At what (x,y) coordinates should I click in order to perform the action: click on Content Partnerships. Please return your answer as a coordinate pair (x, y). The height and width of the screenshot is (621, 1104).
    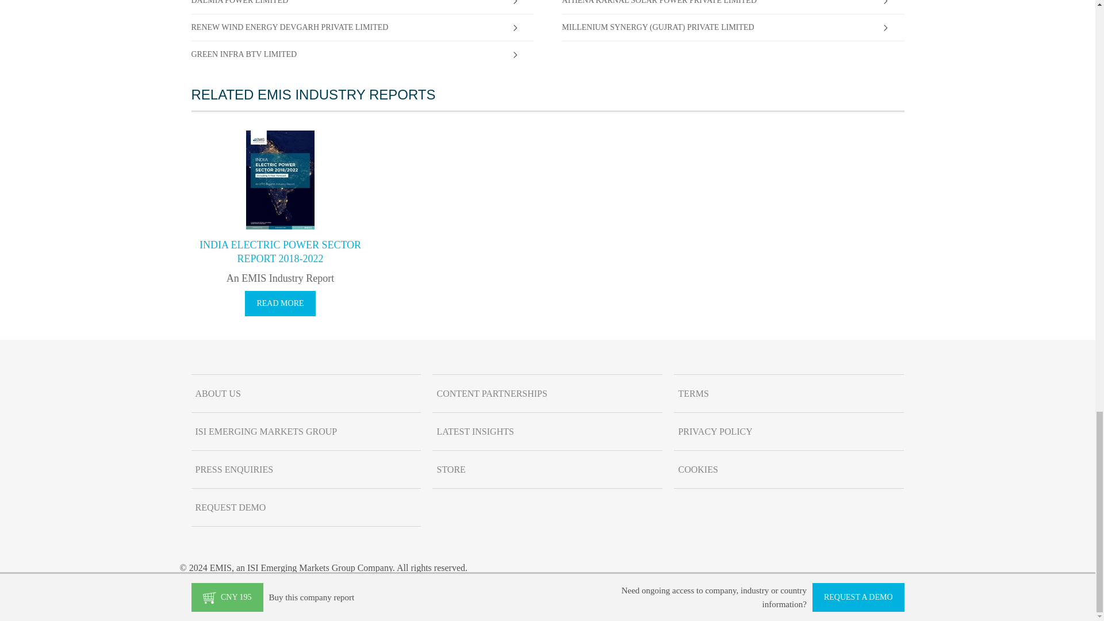
    Looking at the image, I should click on (547, 393).